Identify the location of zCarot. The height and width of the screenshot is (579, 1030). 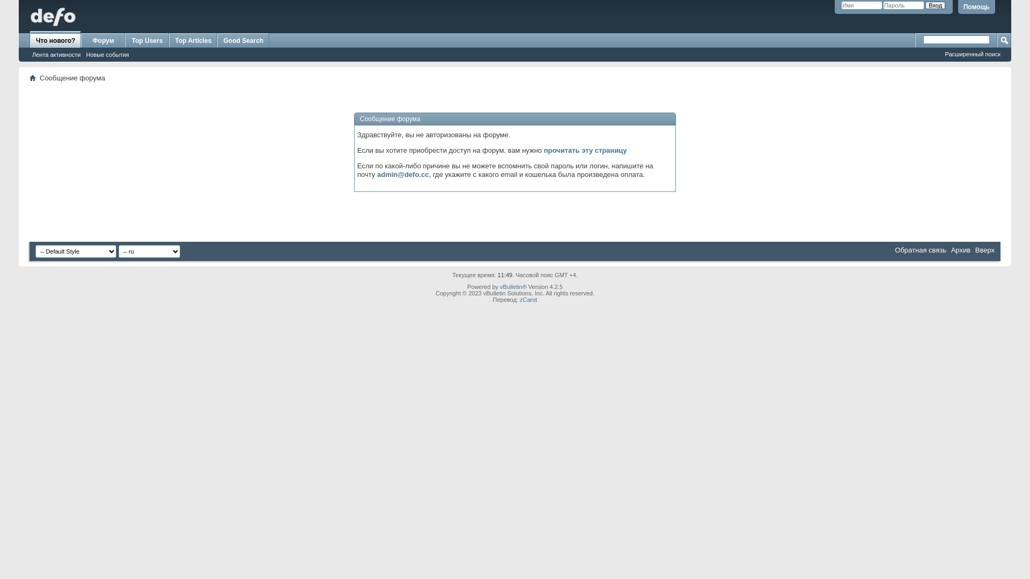
(528, 300).